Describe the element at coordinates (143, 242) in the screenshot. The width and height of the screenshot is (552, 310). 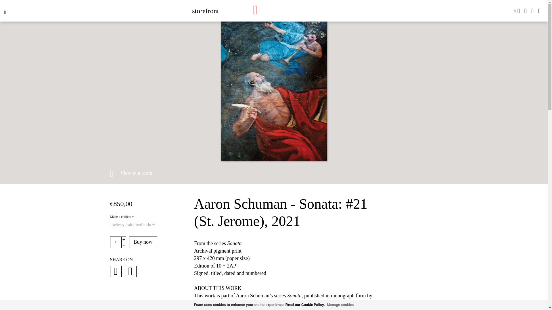
I see `Buy now` at that location.